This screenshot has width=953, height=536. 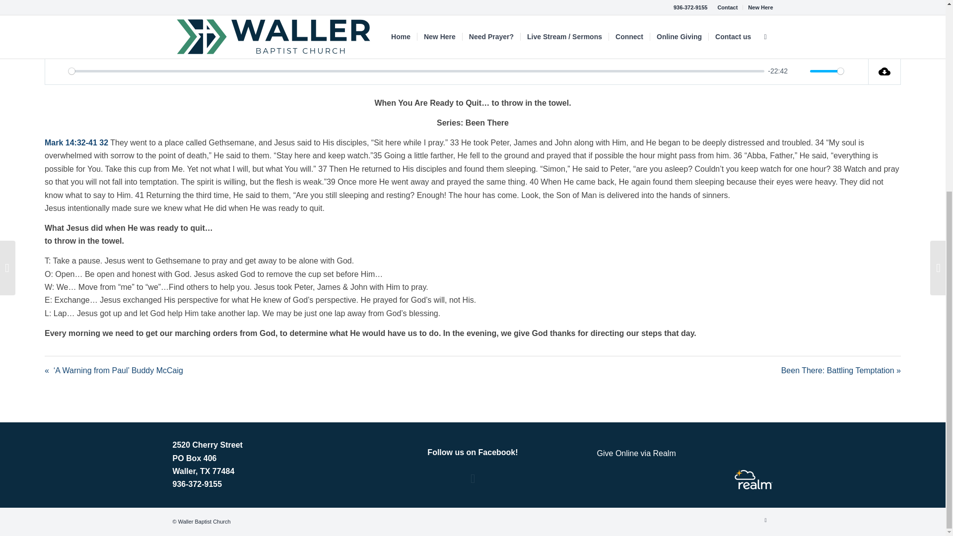 What do you see at coordinates (70, 142) in the screenshot?
I see `Mark 14:32-41` at bounding box center [70, 142].